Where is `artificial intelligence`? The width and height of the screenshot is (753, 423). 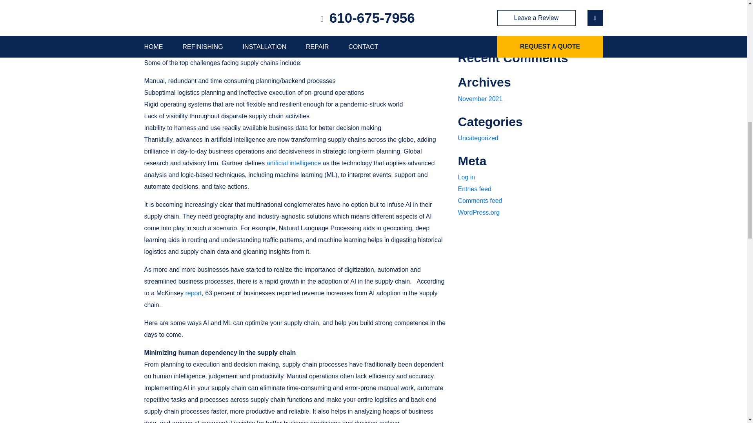
artificial intelligence is located at coordinates (294, 163).